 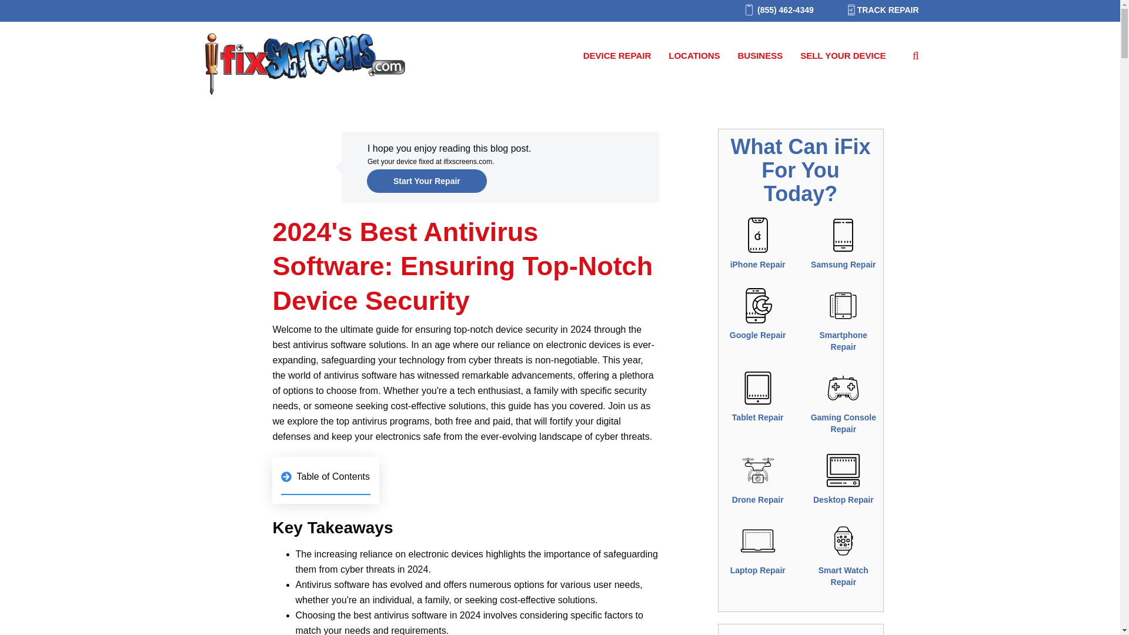 I want to click on TRACK REPAIR, so click(x=877, y=10).